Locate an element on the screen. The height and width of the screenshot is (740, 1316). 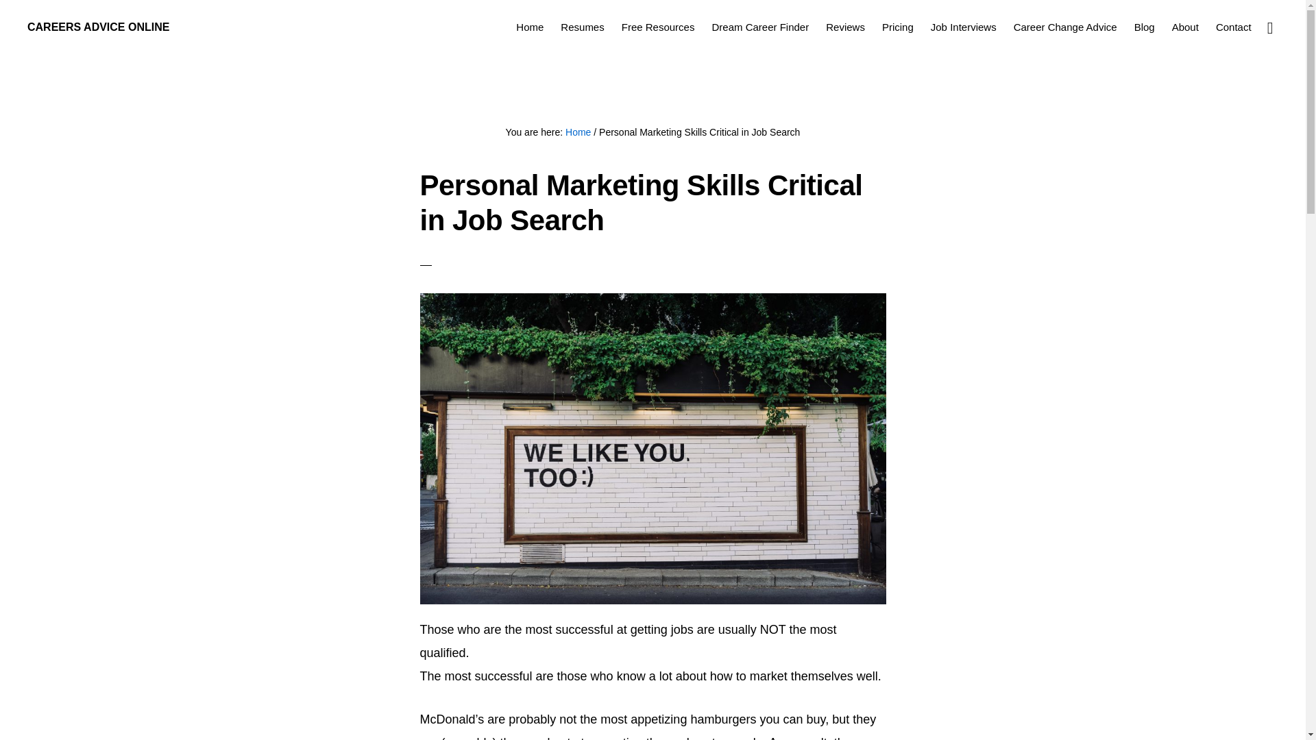
Reviews is located at coordinates (844, 26).